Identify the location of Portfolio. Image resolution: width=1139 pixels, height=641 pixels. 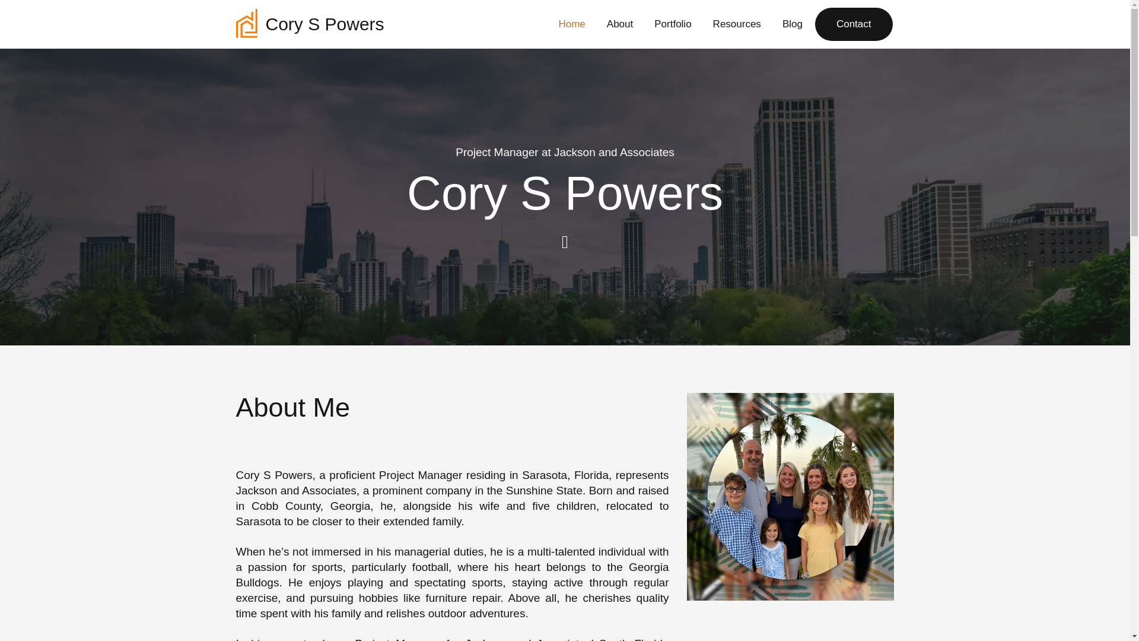
(673, 24).